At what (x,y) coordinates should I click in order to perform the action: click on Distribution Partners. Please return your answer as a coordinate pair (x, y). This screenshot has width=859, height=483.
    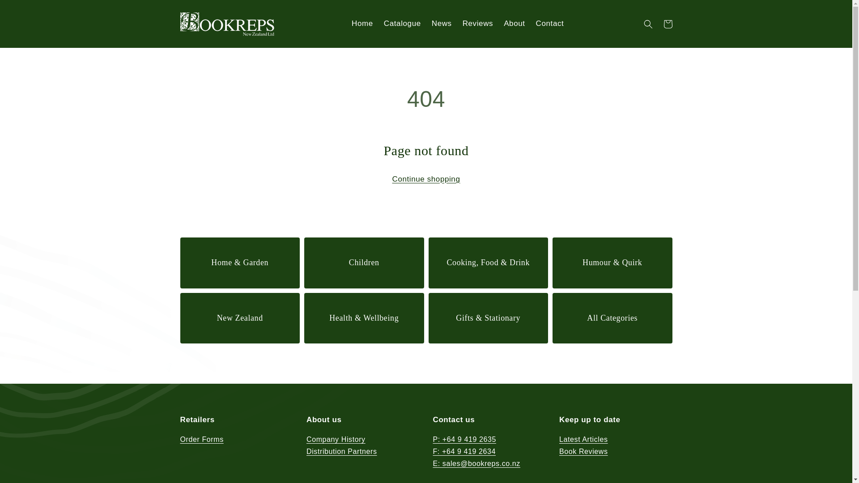
    Looking at the image, I should click on (342, 452).